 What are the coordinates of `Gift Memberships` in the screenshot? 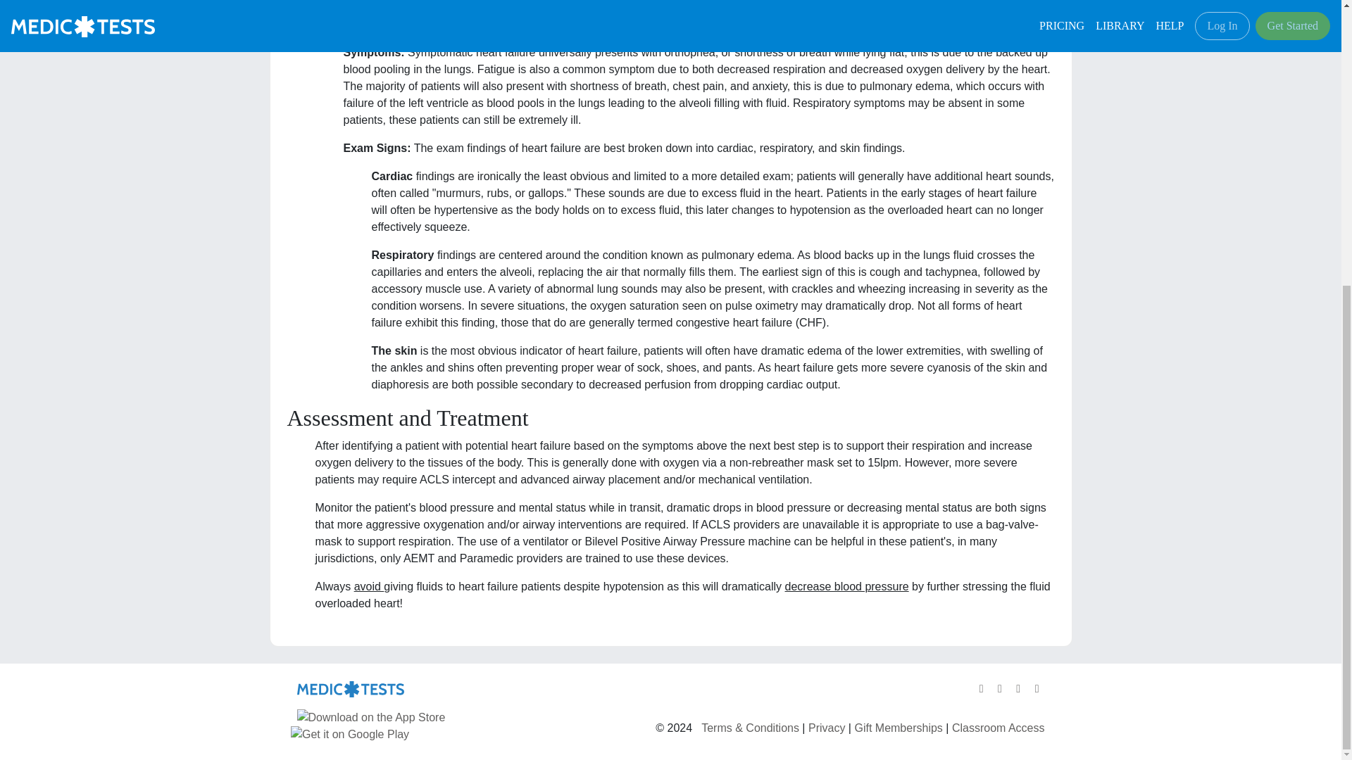 It's located at (899, 728).